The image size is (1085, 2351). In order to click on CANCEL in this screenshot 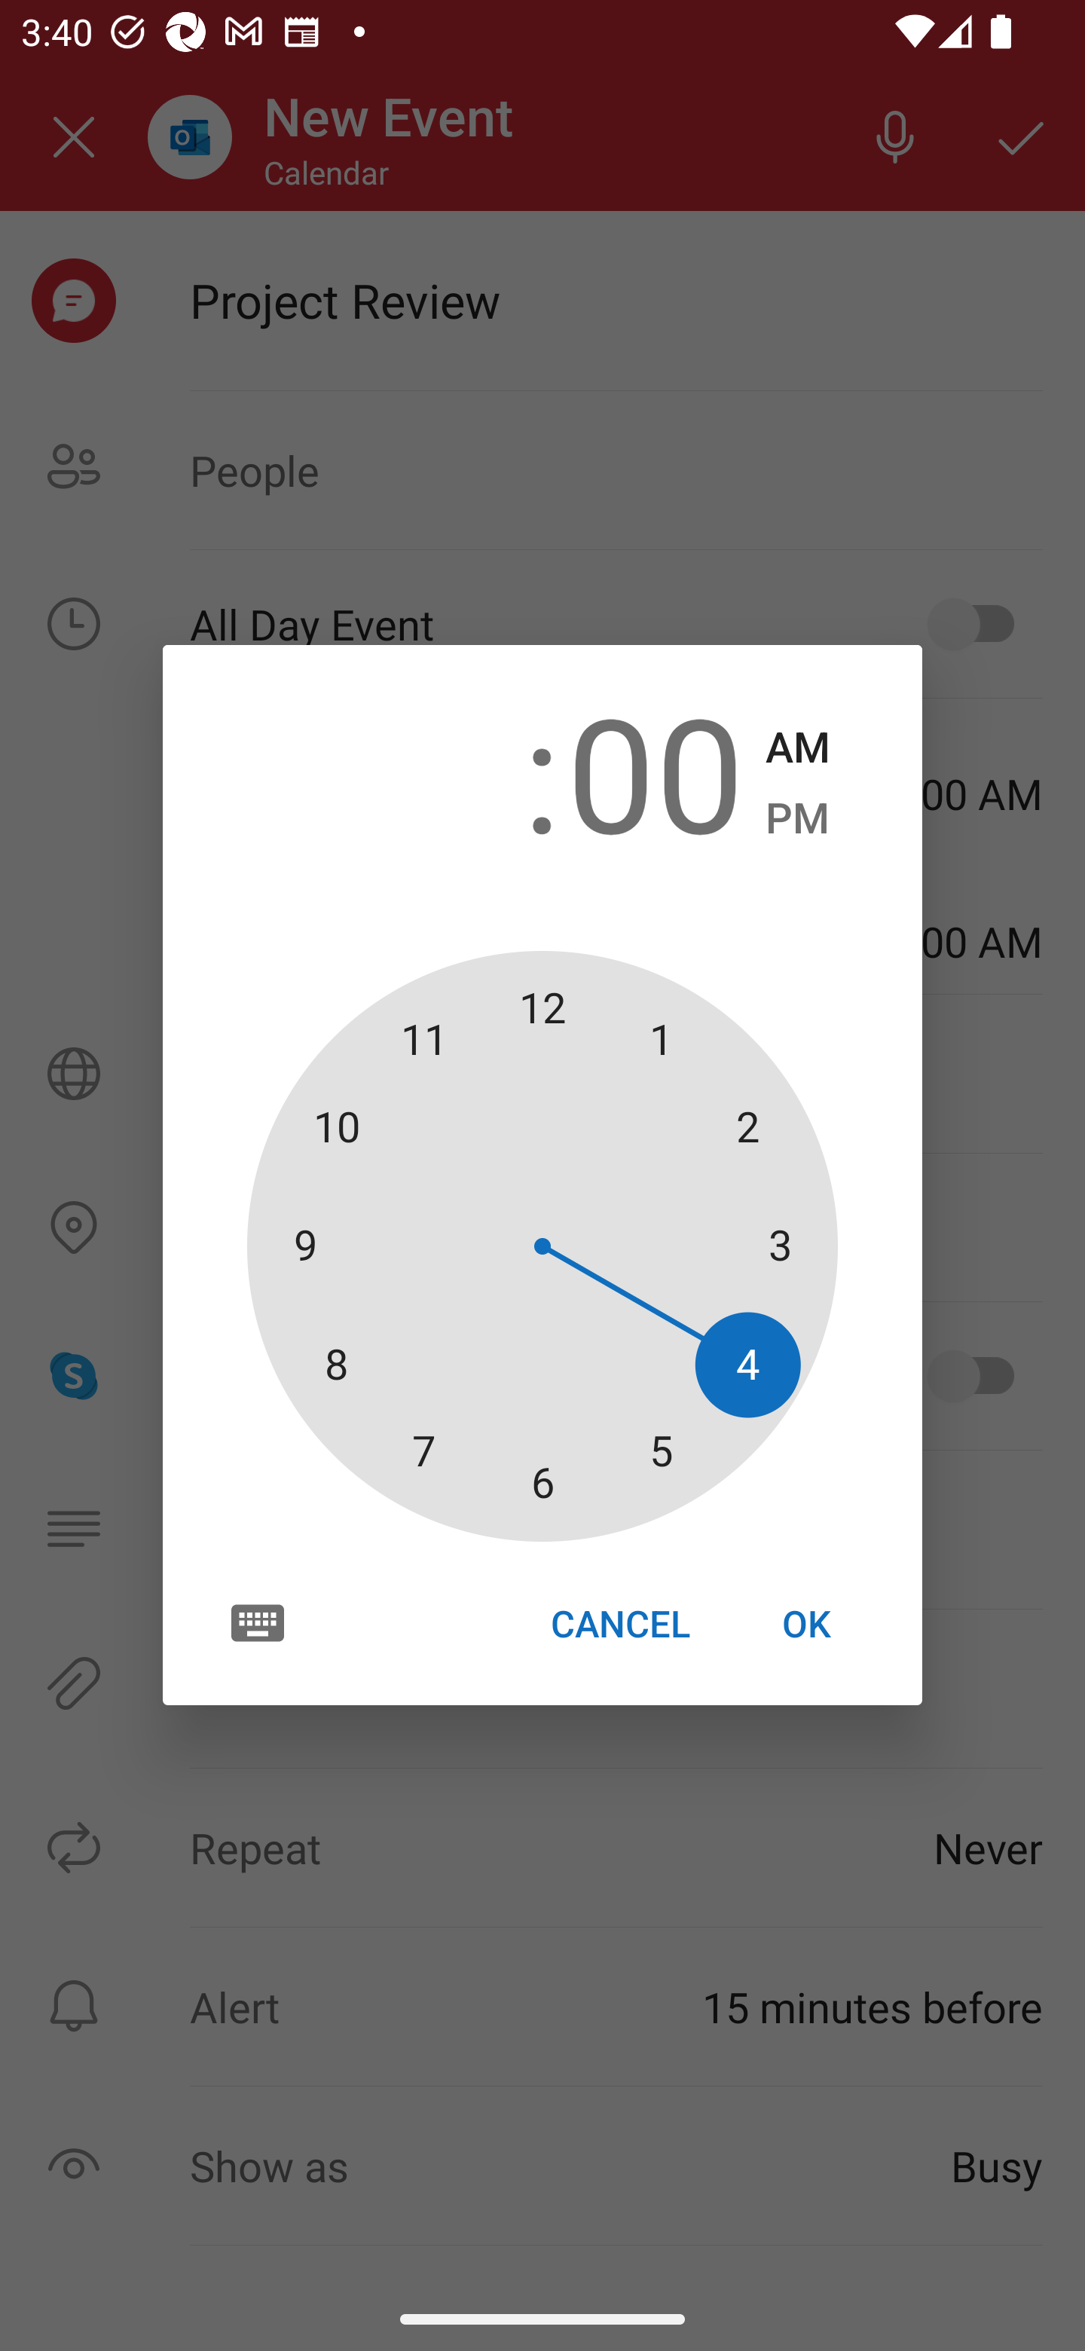, I will do `click(619, 1623)`.